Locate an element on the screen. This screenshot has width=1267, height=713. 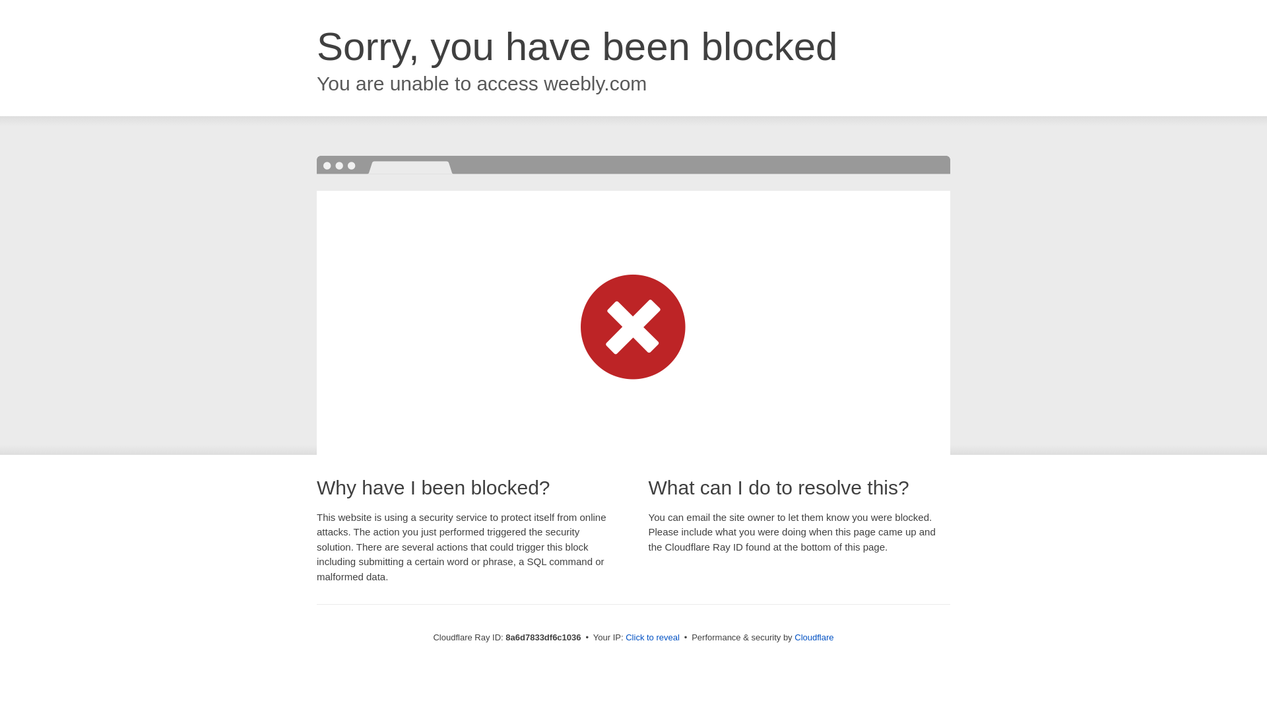
Click to reveal is located at coordinates (652, 638).